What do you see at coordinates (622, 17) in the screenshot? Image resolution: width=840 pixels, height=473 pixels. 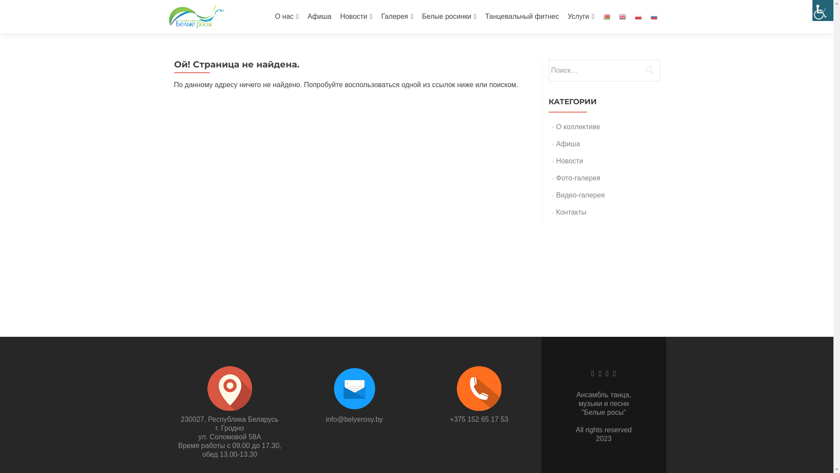 I see `English` at bounding box center [622, 17].